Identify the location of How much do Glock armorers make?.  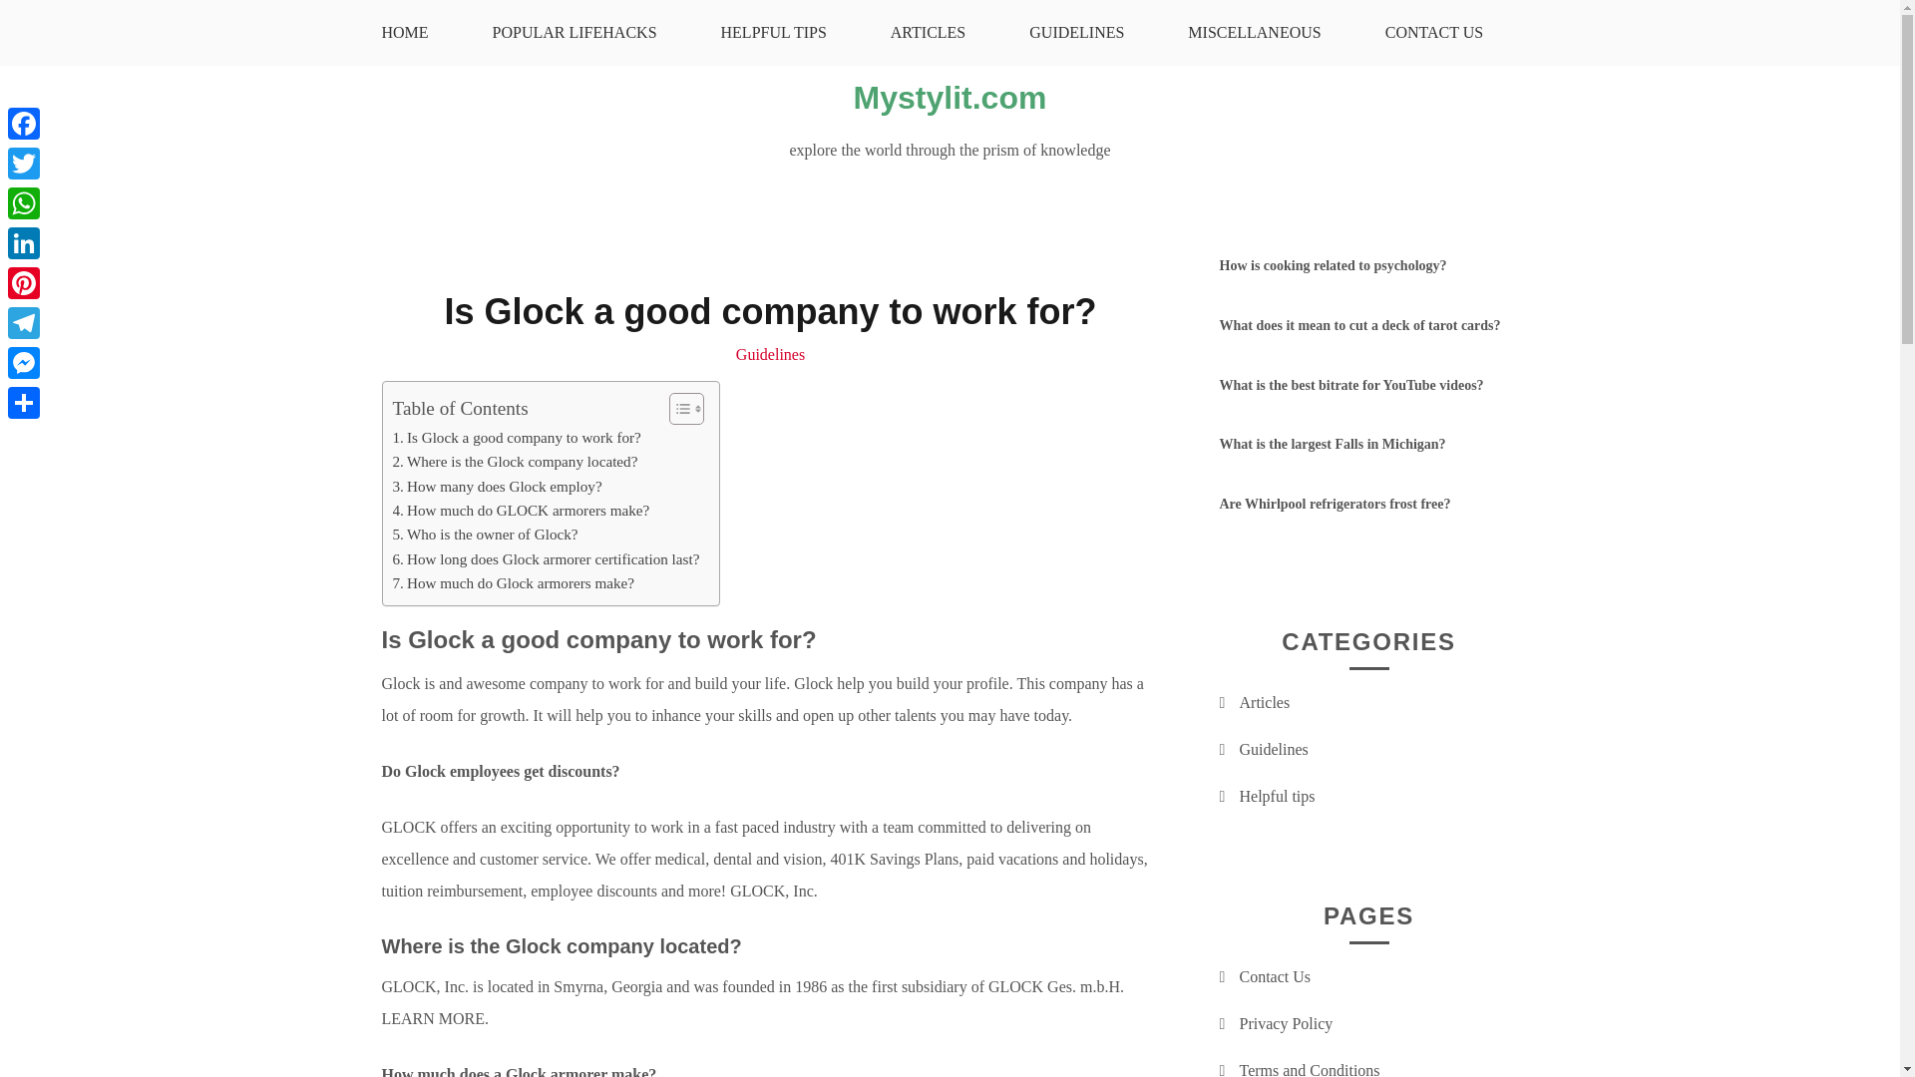
(514, 583).